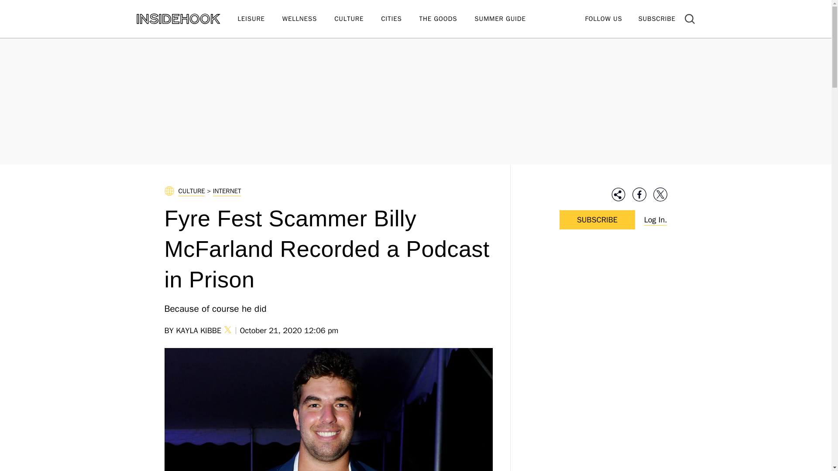  I want to click on WELLNESS, so click(308, 19).